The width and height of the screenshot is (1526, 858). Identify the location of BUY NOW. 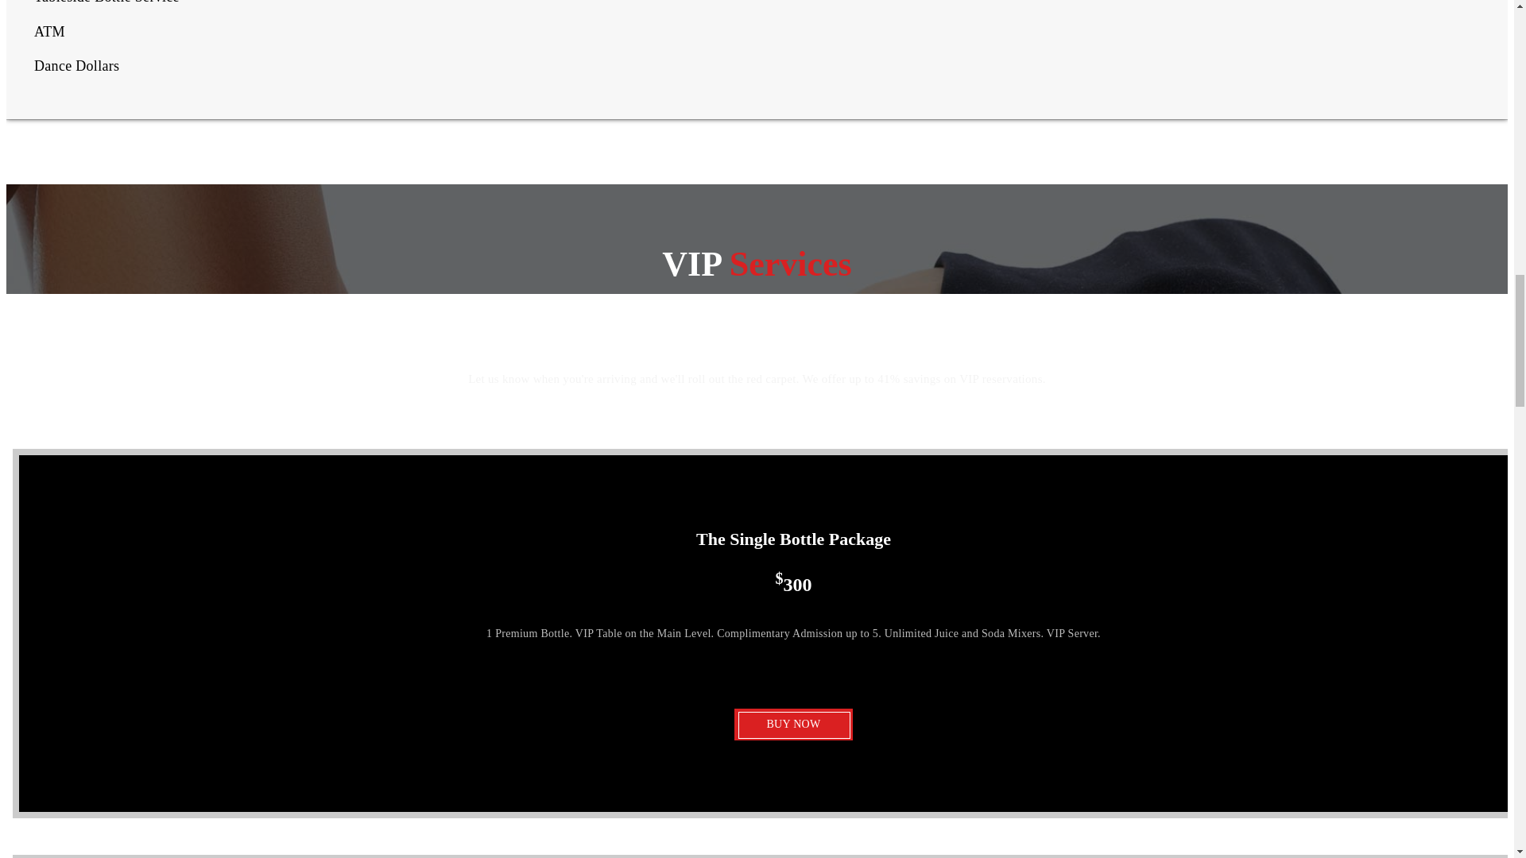
(792, 725).